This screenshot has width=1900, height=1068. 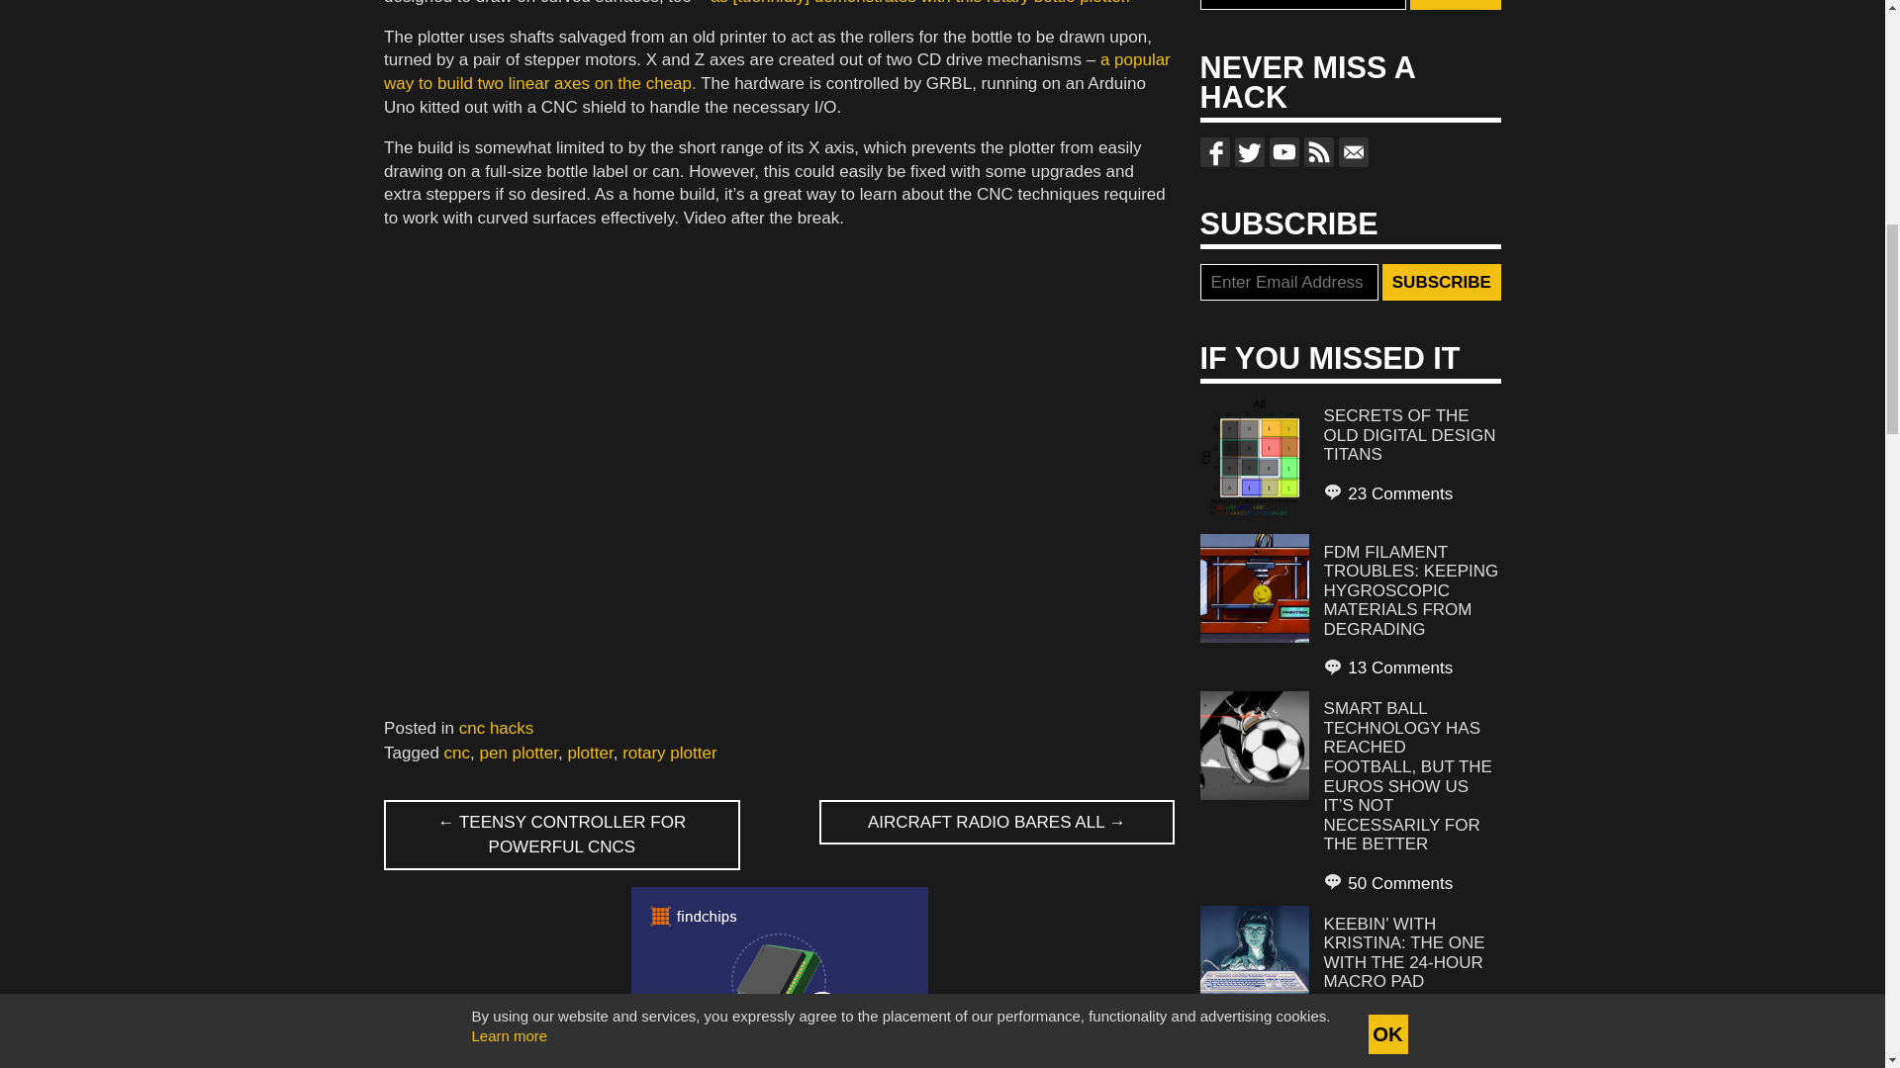 I want to click on pen plotter, so click(x=519, y=753).